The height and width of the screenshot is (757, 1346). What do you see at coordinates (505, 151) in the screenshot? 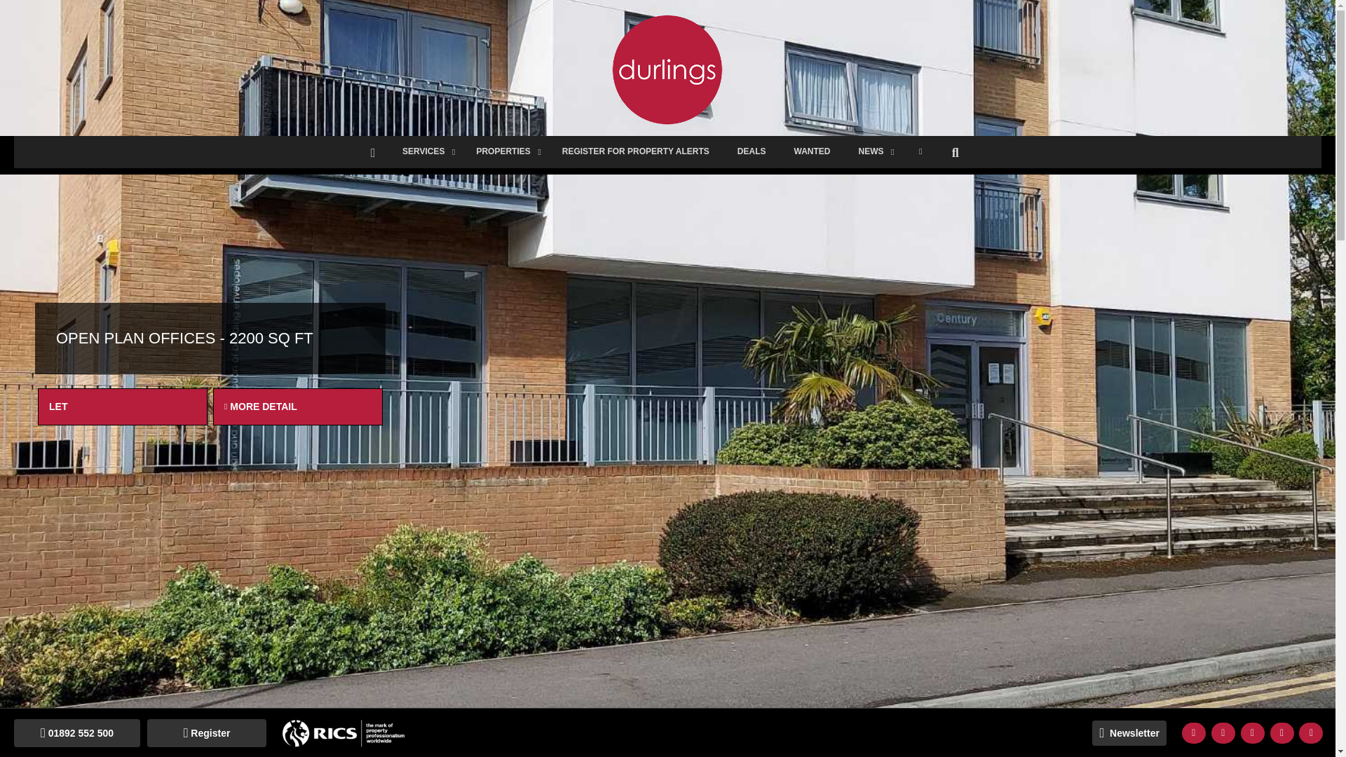
I see `PROPERTIES` at bounding box center [505, 151].